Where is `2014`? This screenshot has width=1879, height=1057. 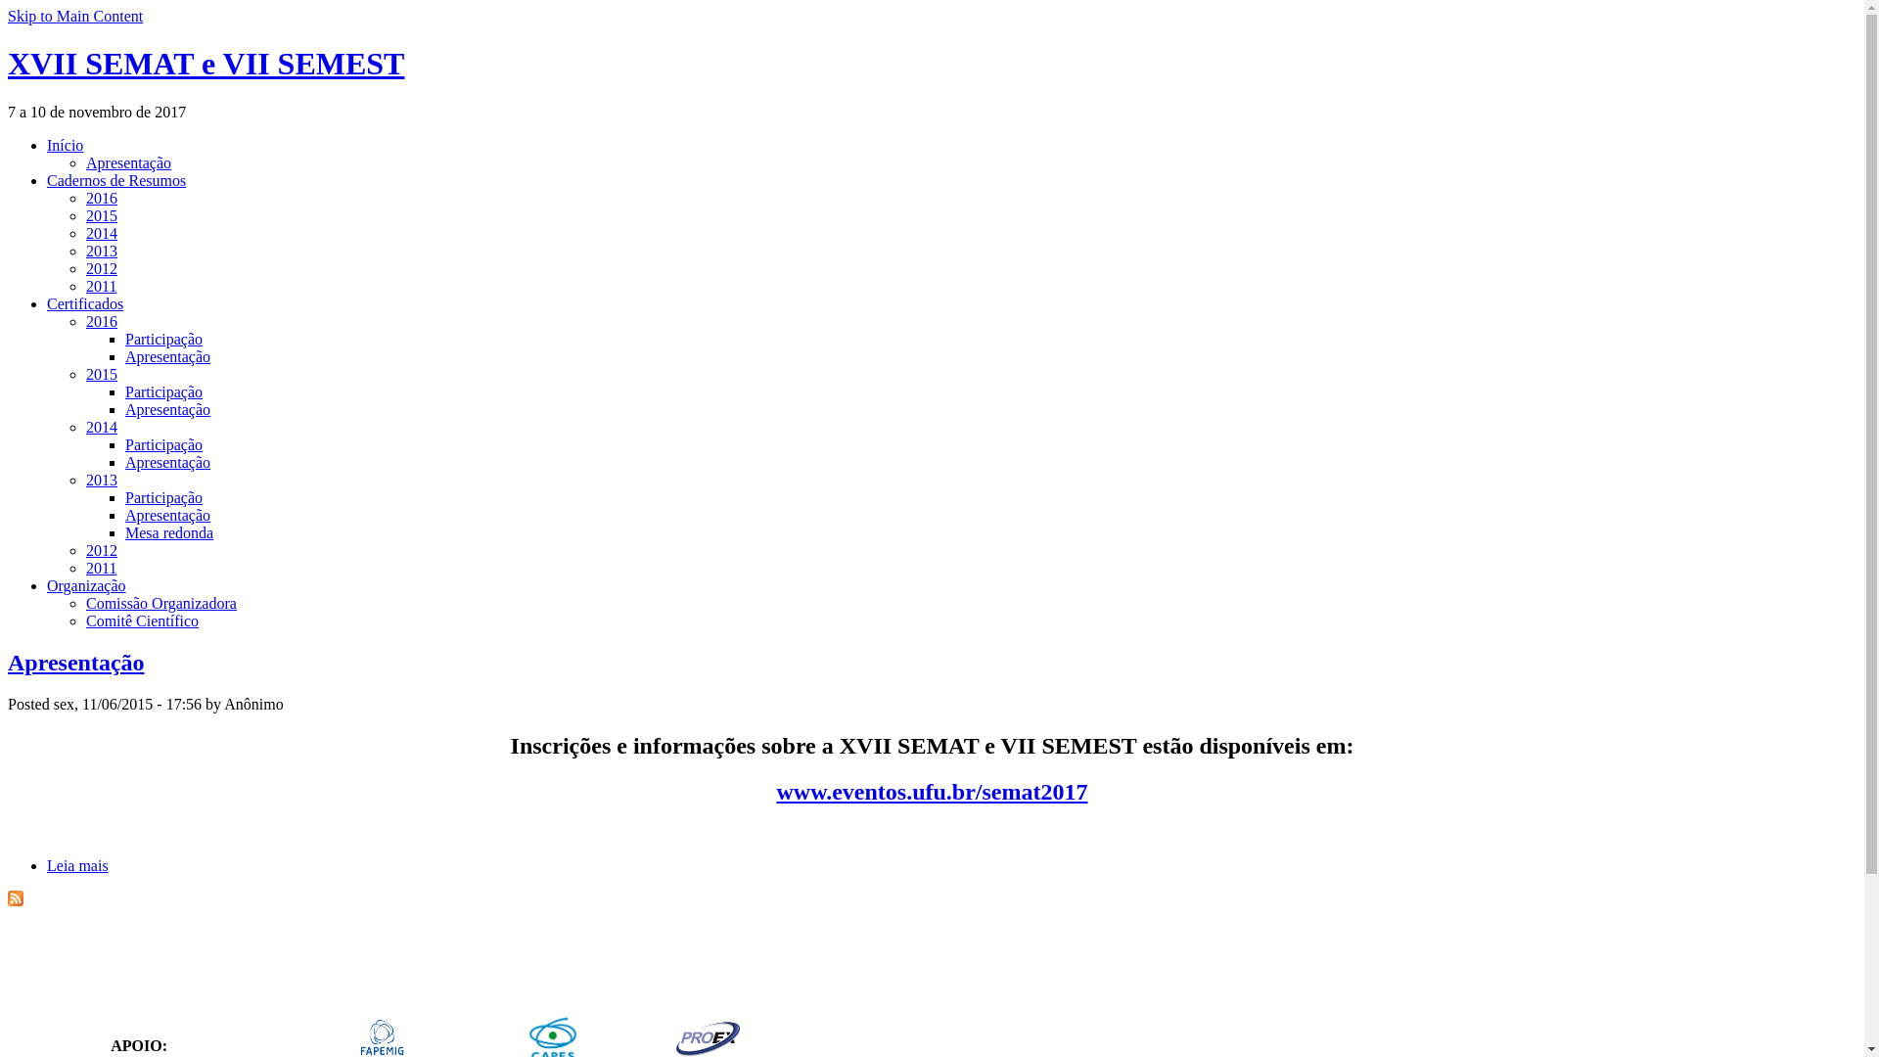 2014 is located at coordinates (102, 233).